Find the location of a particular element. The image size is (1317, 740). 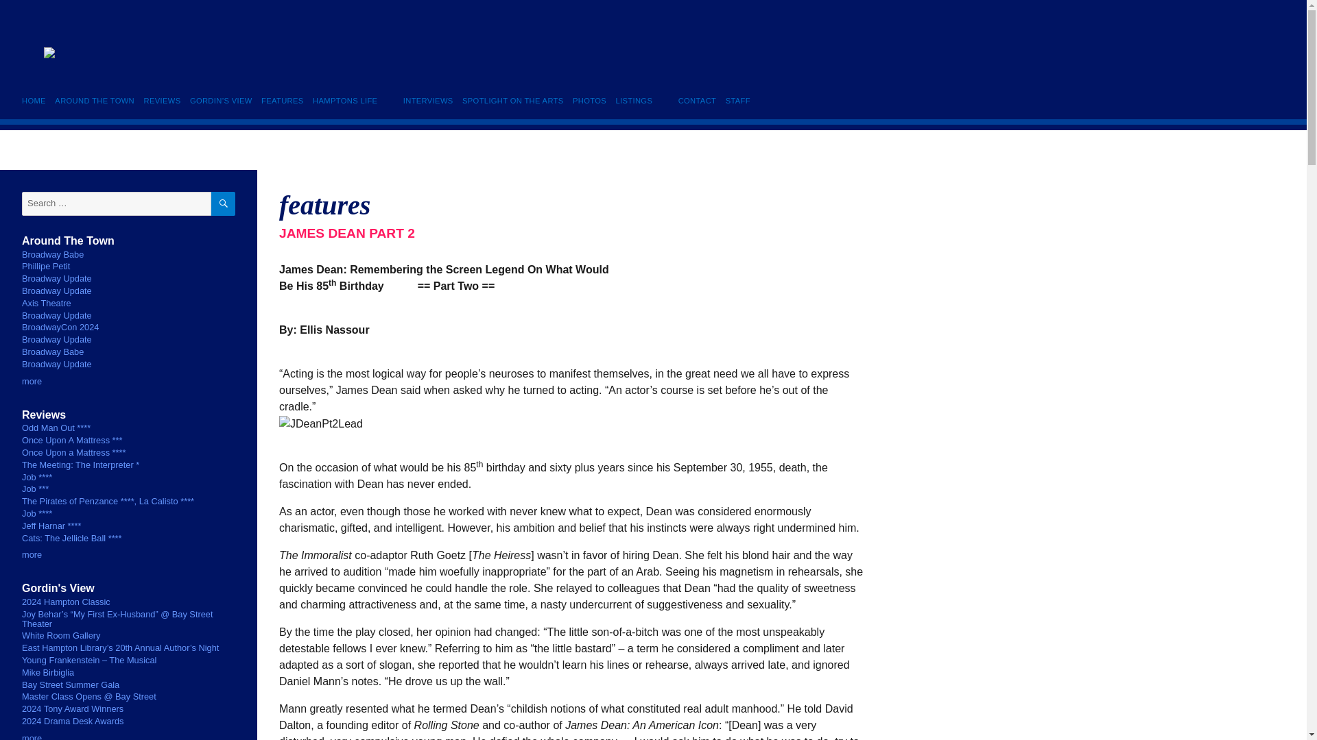

STAFF is located at coordinates (737, 100).